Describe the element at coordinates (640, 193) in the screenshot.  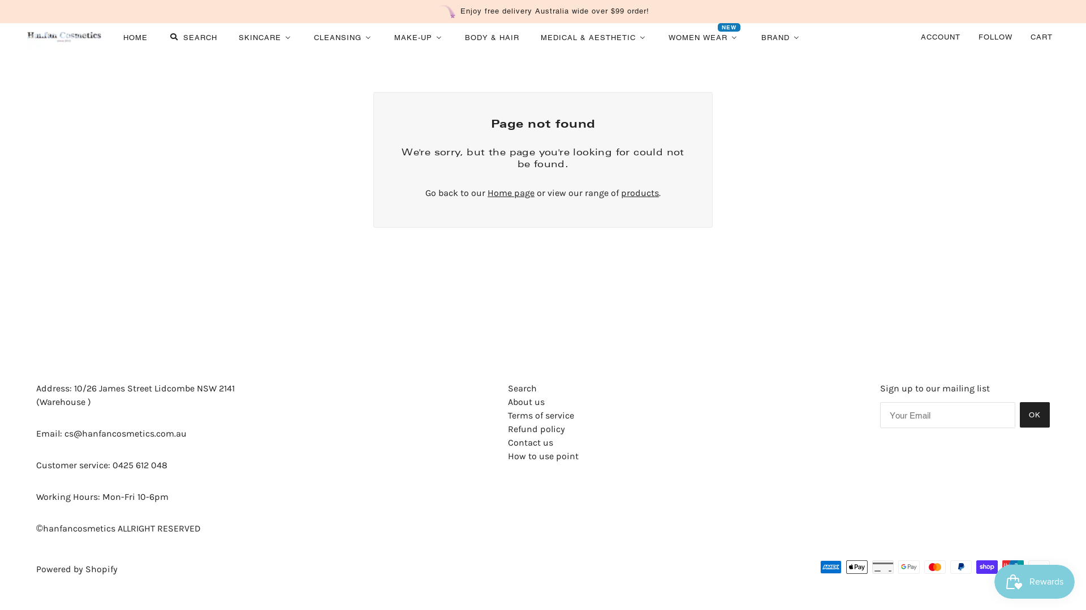
I see `products` at that location.